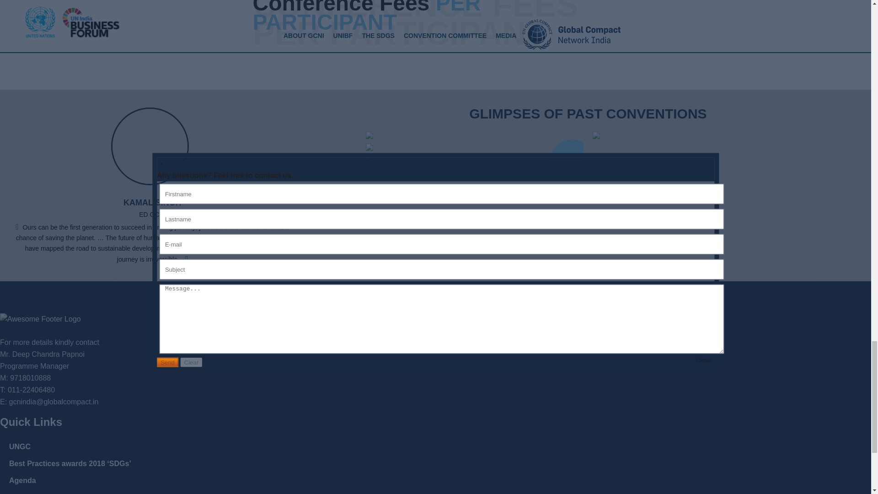 Image resolution: width=878 pixels, height=494 pixels. What do you see at coordinates (435, 16) in the screenshot?
I see `Conference Fees PER PARTICIPANT` at bounding box center [435, 16].